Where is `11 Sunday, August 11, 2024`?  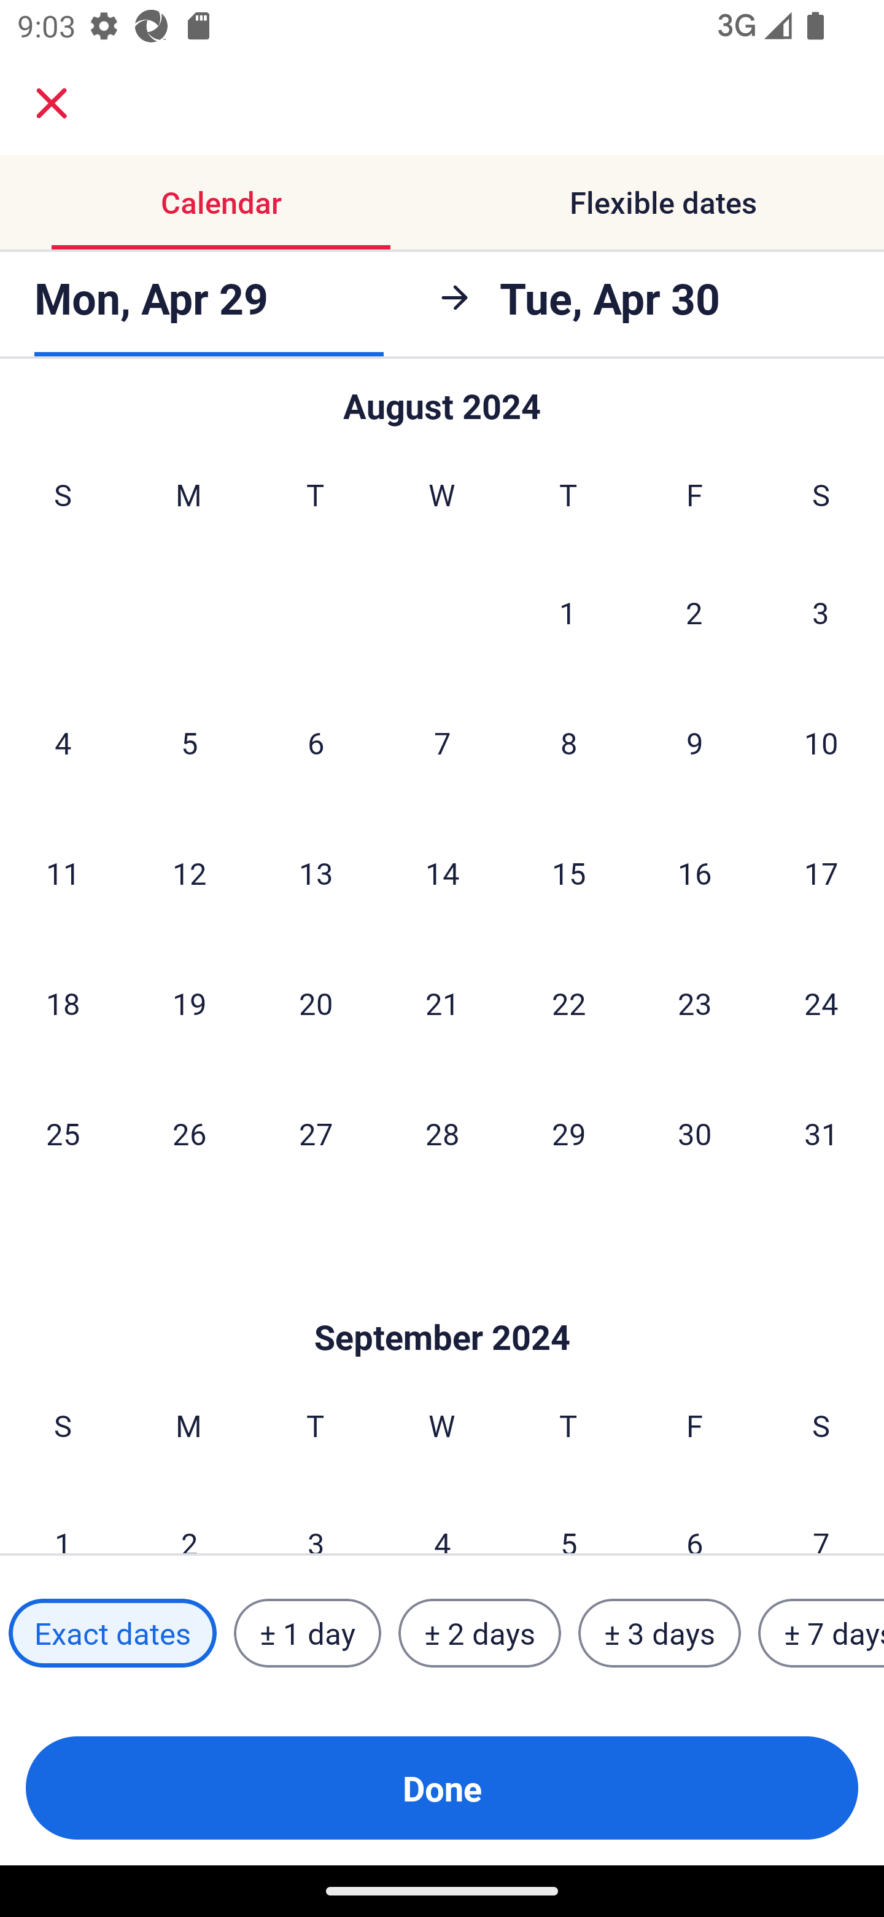 11 Sunday, August 11, 2024 is located at coordinates (63, 872).